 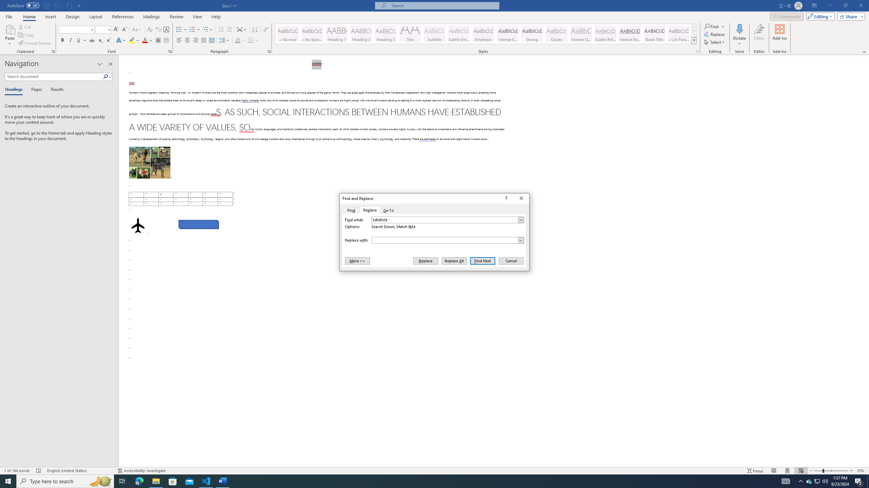 I want to click on Grow Font, so click(x=116, y=30).